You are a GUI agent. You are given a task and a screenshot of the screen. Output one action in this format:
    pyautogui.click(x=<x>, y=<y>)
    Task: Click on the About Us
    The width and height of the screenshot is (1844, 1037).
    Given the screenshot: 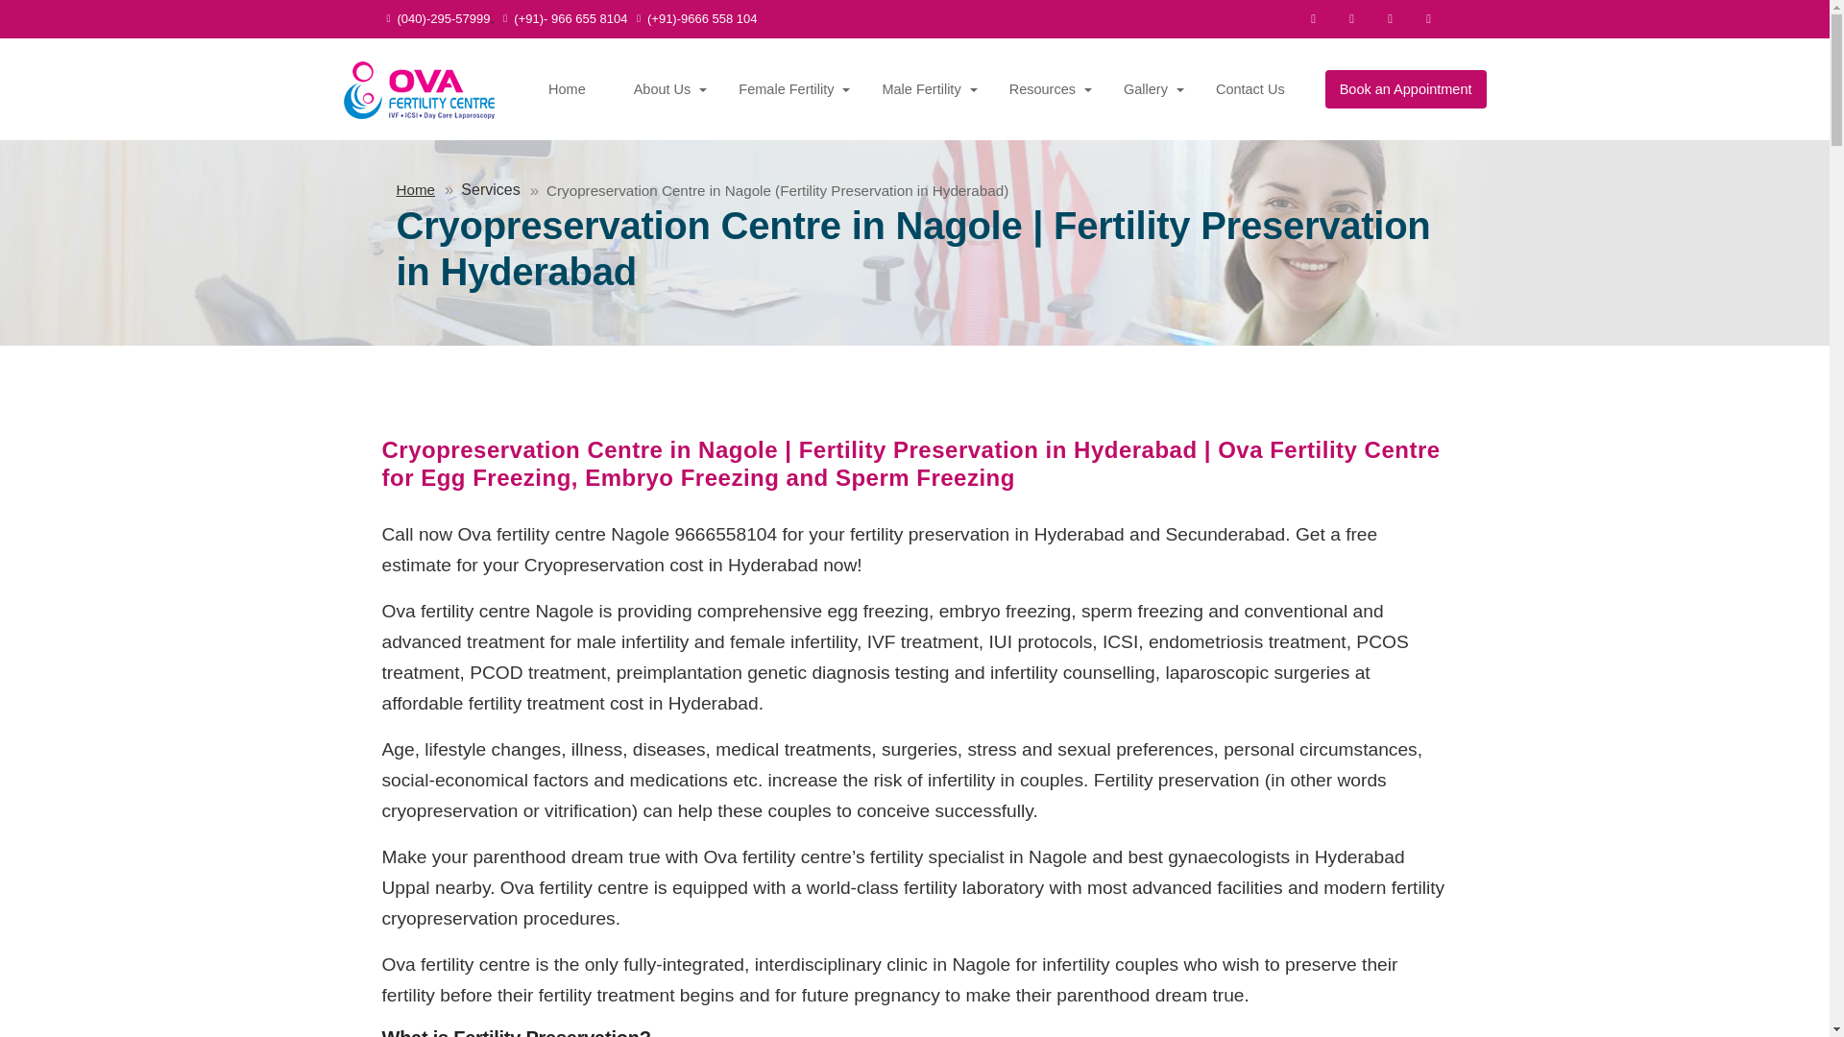 What is the action you would take?
    pyautogui.click(x=668, y=89)
    